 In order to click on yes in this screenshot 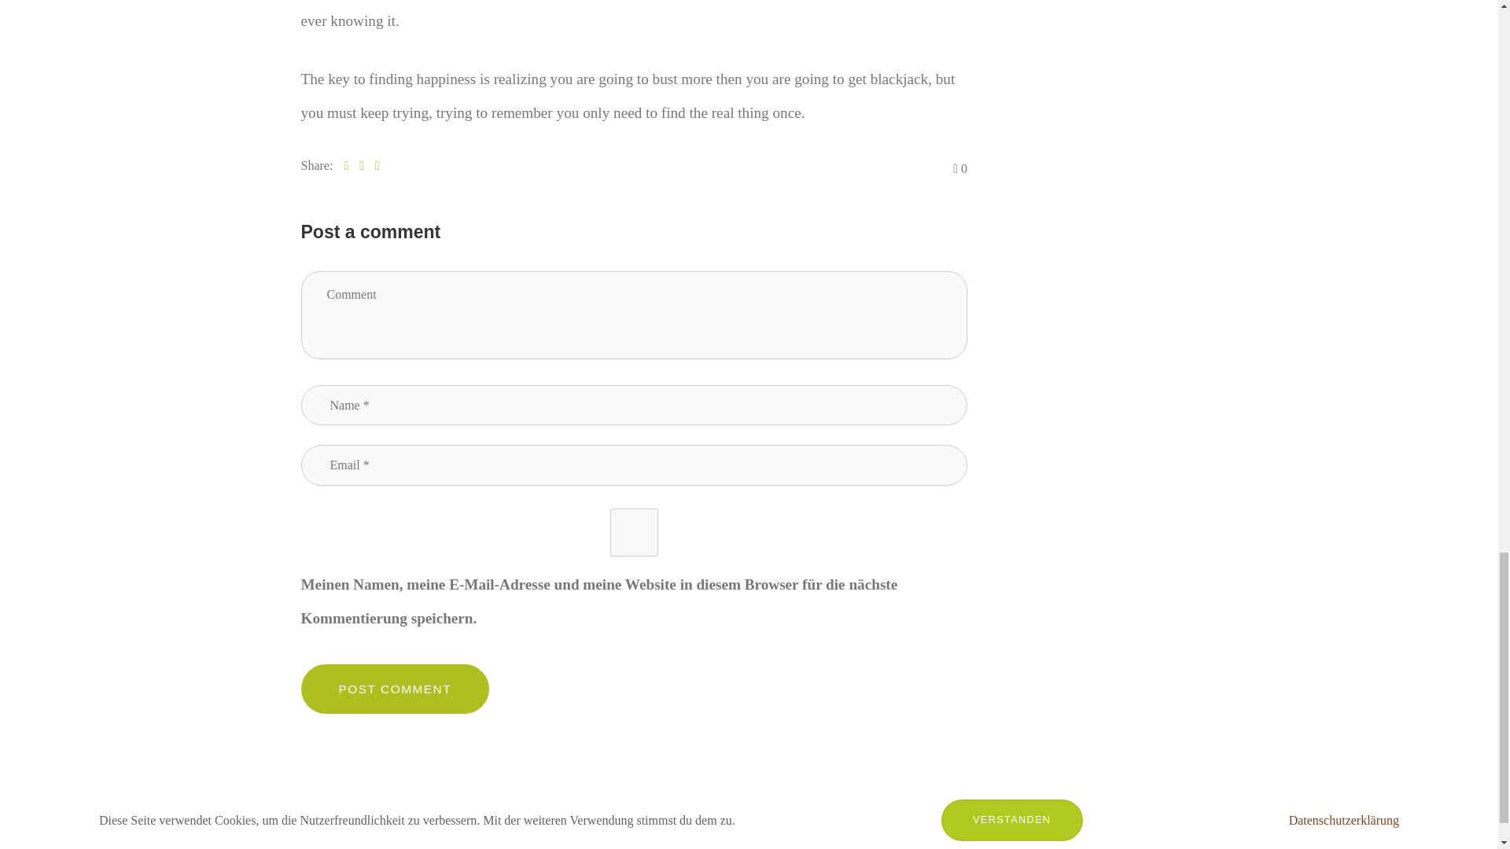, I will do `click(634, 532)`.